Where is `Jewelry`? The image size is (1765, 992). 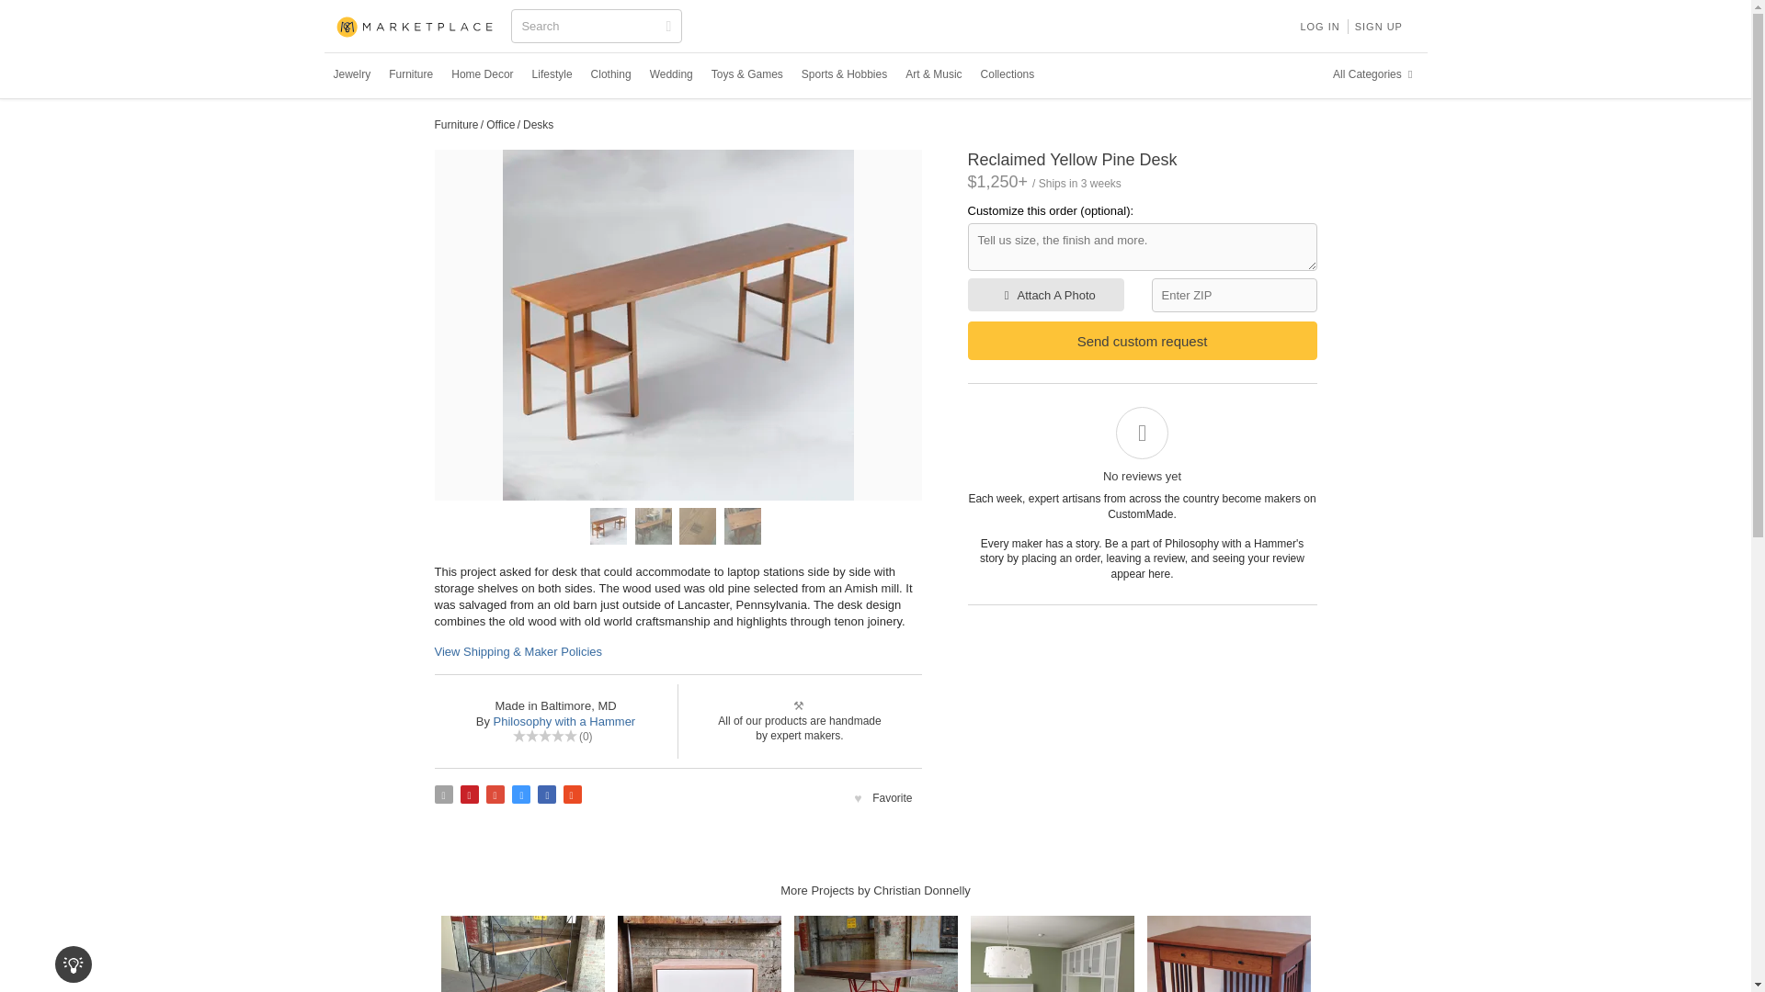
Jewelry is located at coordinates (351, 74).